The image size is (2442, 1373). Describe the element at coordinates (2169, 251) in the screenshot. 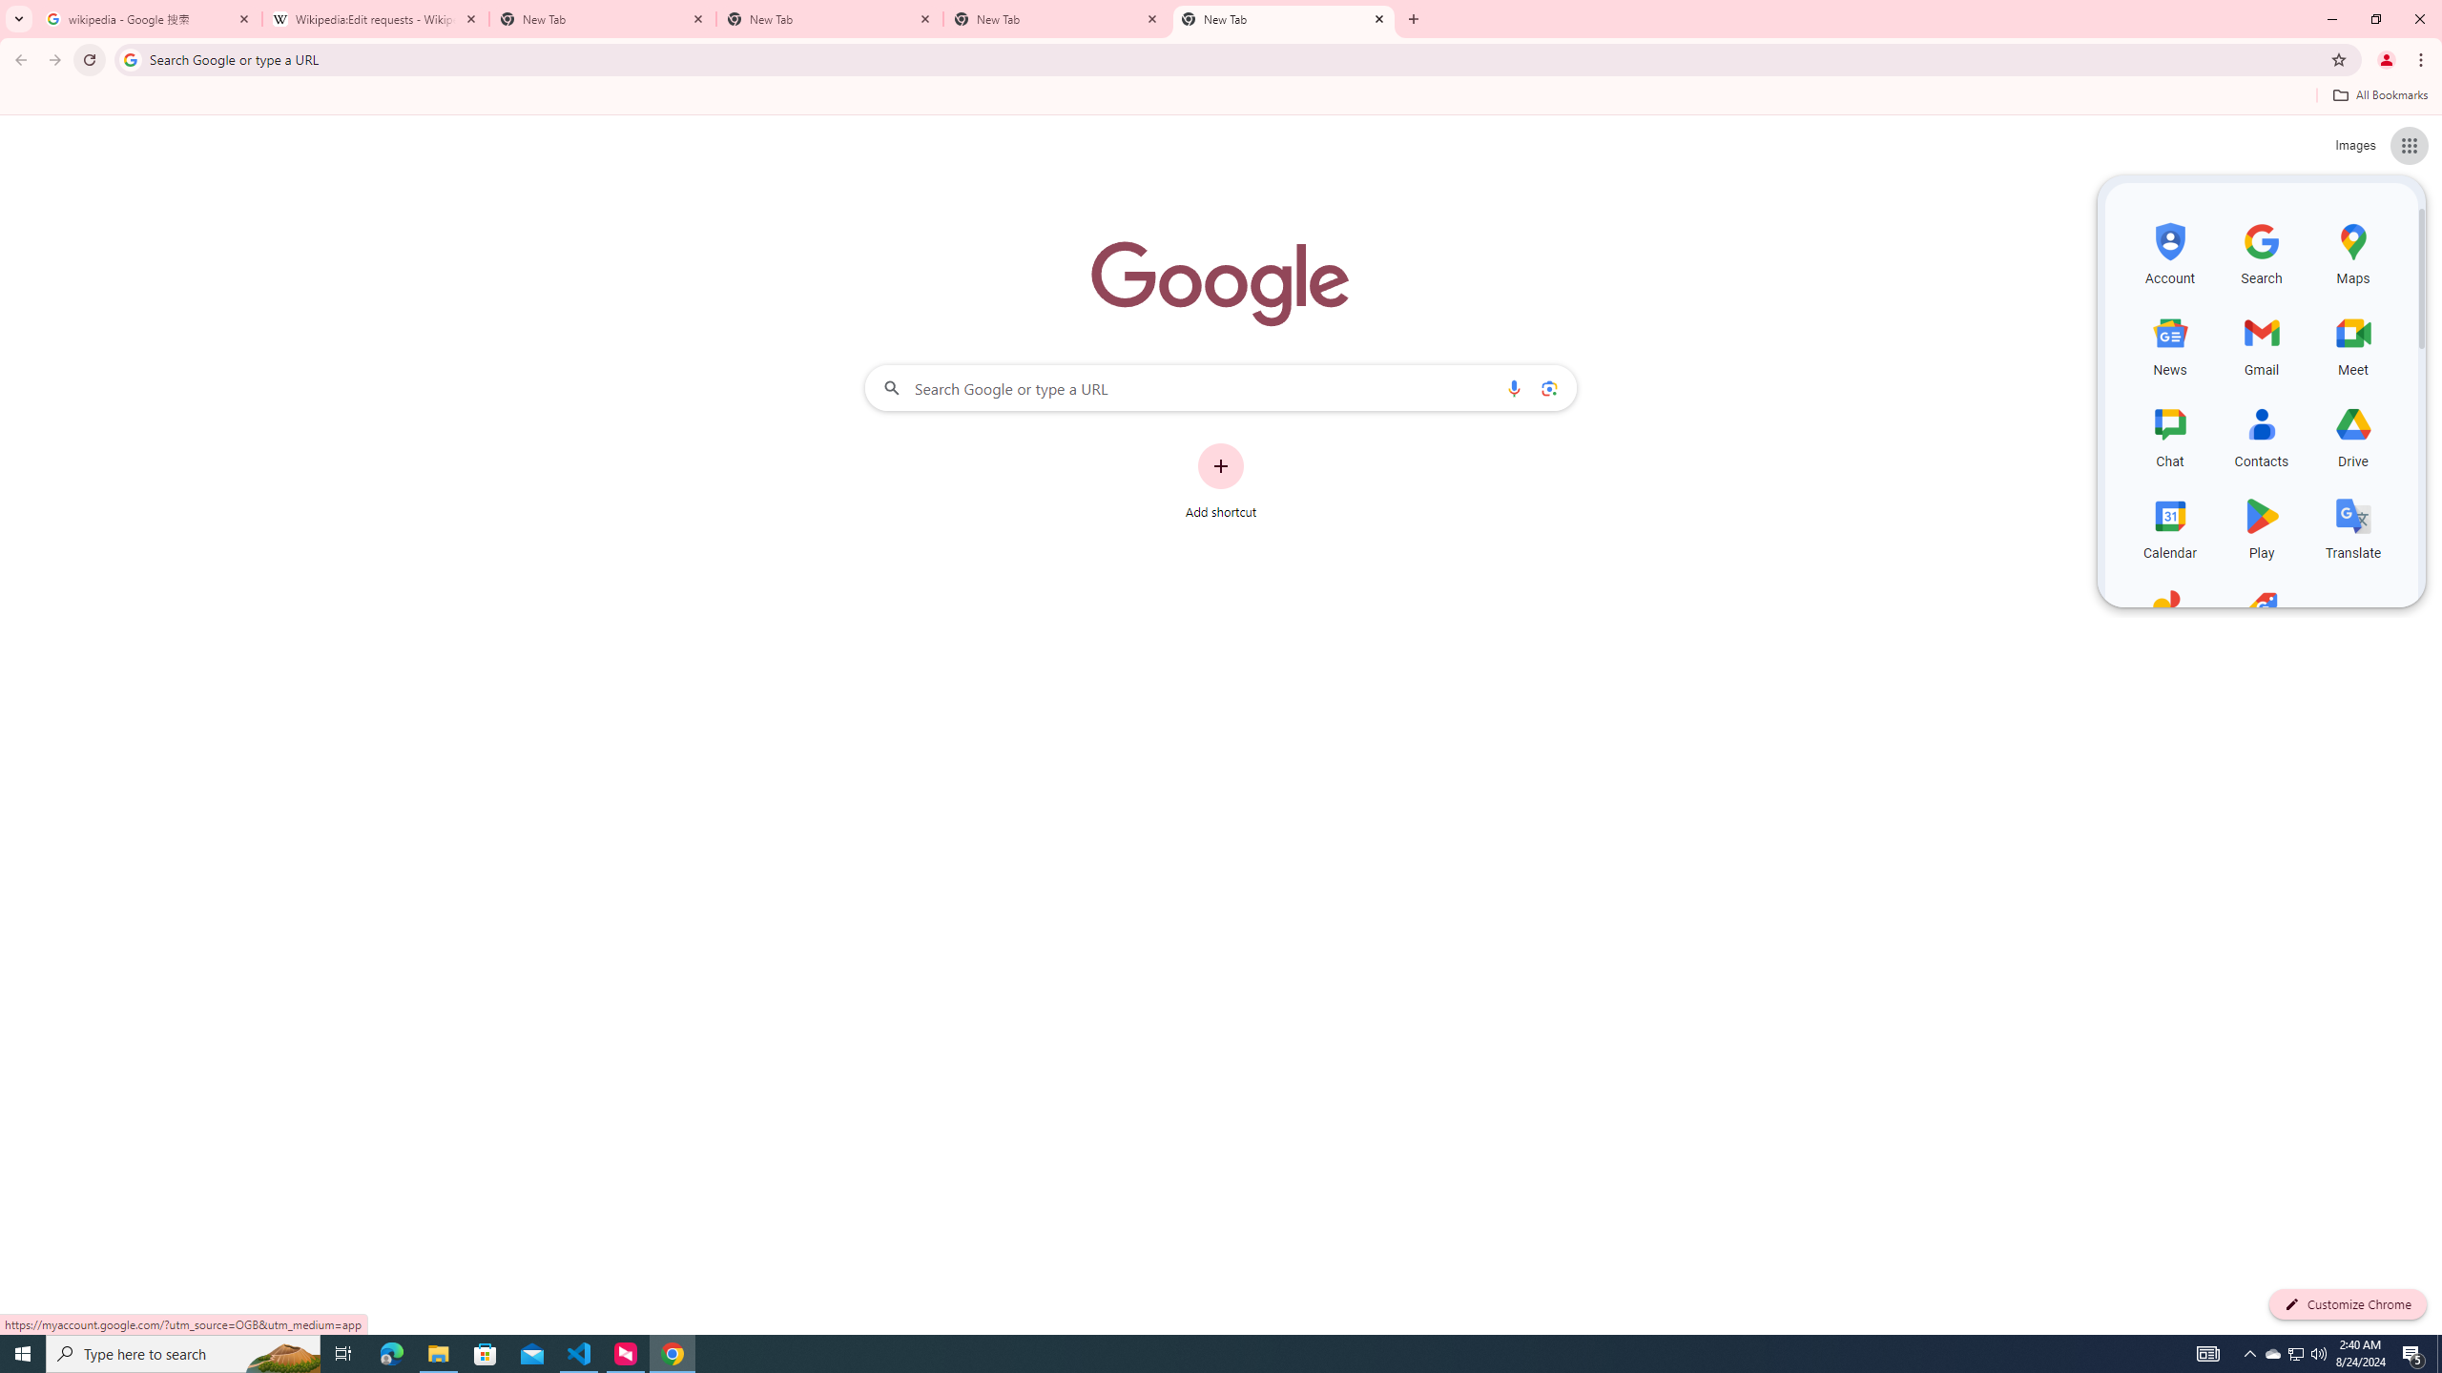

I see `Account, row 1 of 5 and column 1 of 3 in the first section` at that location.